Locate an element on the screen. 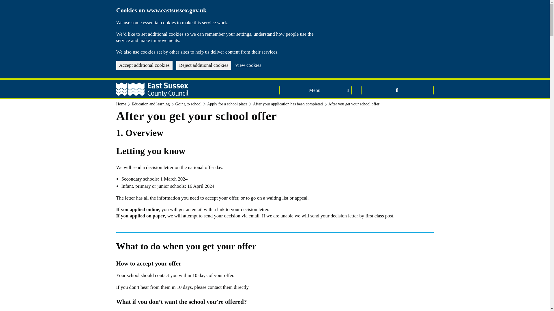 The width and height of the screenshot is (554, 311). Menu is located at coordinates (316, 90).